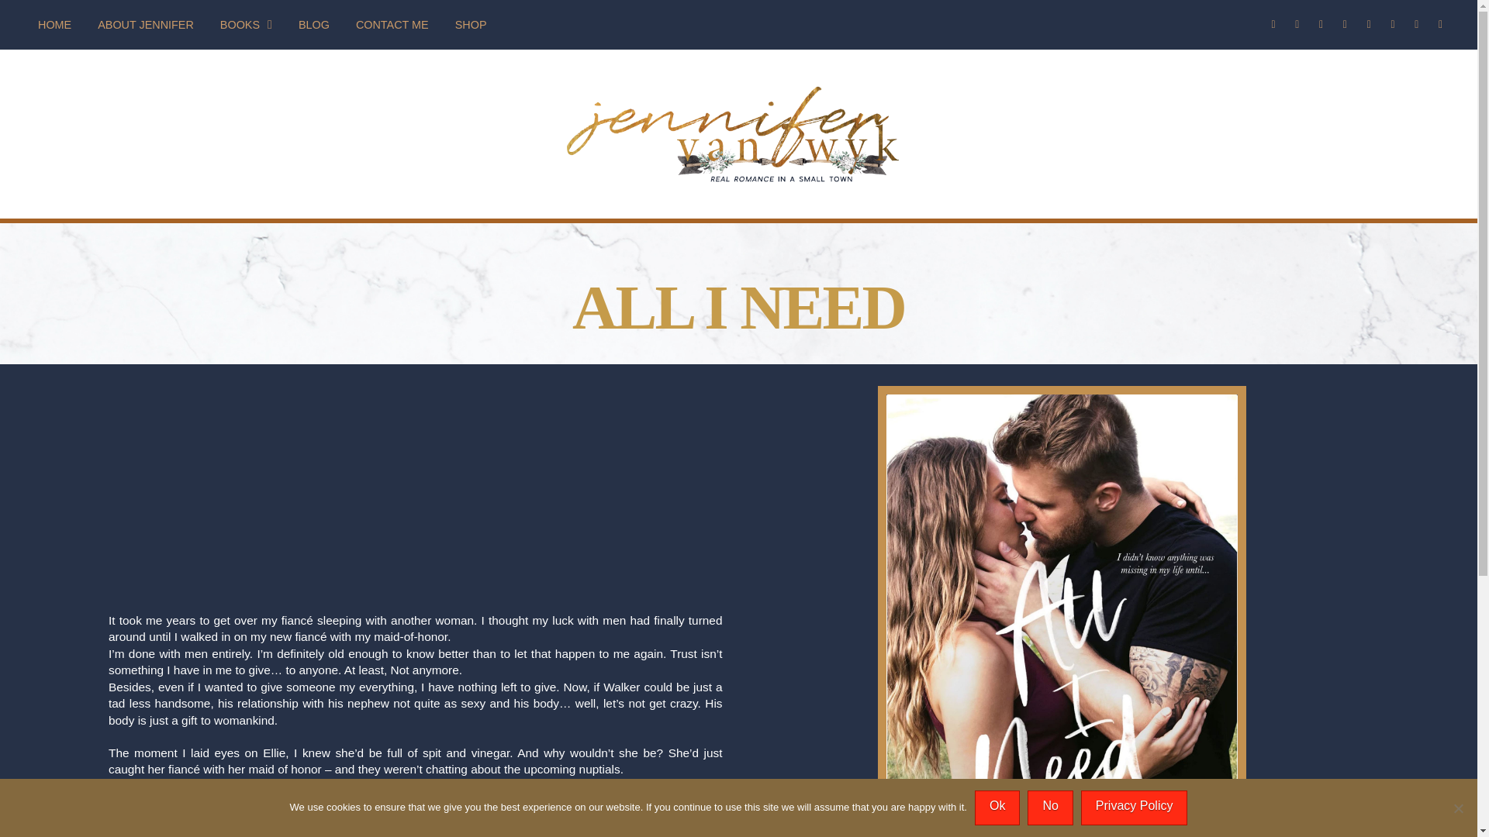  I want to click on No, so click(1458, 808).